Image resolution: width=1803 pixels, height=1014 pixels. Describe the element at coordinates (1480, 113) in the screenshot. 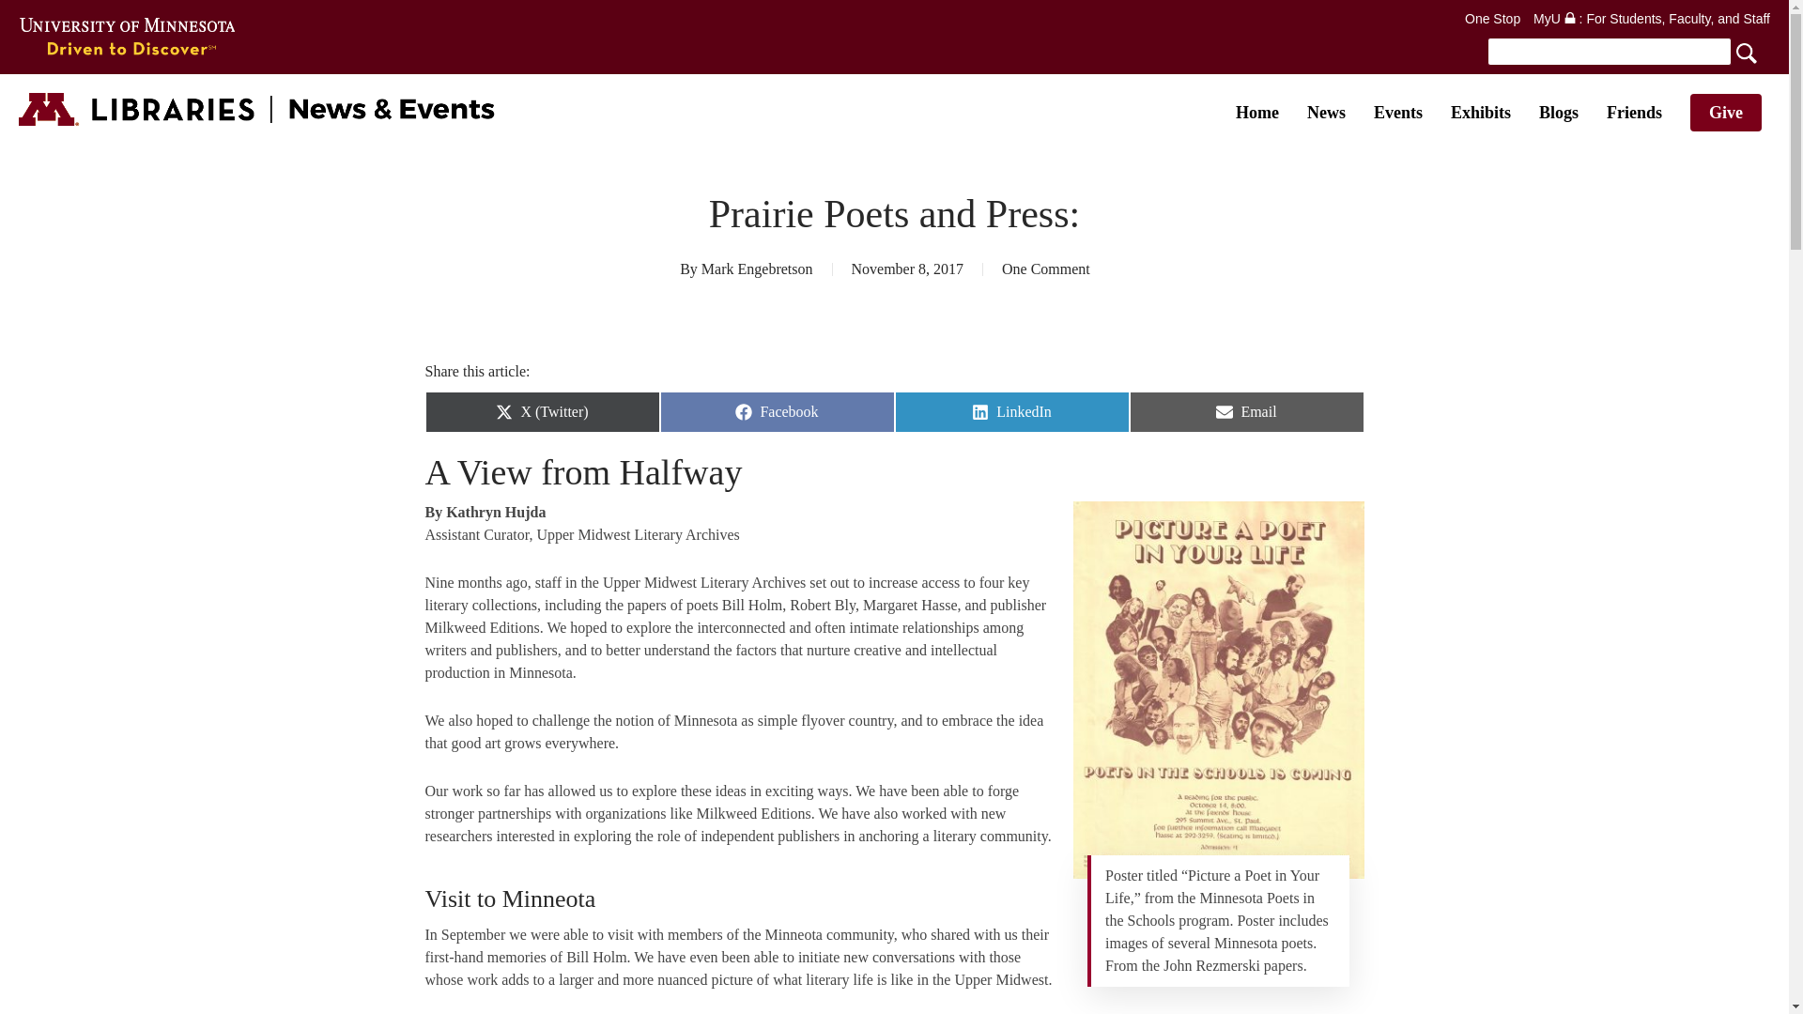

I see `Exhibits` at that location.